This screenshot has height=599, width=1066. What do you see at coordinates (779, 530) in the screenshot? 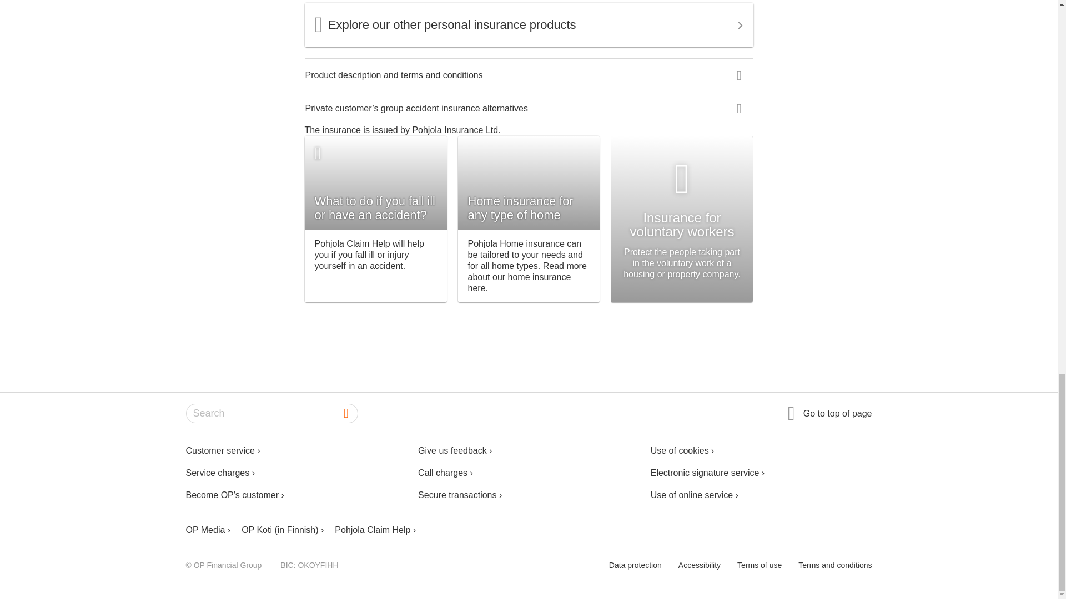
I see `Facebook` at bounding box center [779, 530].